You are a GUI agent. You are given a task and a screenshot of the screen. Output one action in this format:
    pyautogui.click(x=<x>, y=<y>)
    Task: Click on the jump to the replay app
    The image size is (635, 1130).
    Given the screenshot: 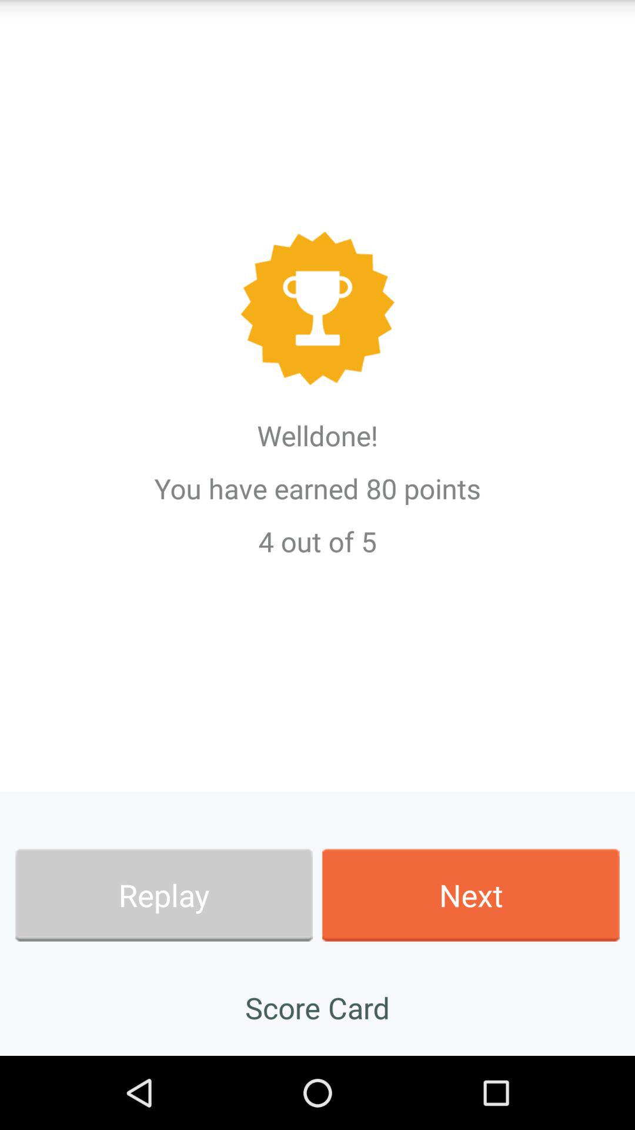 What is the action you would take?
    pyautogui.click(x=163, y=895)
    